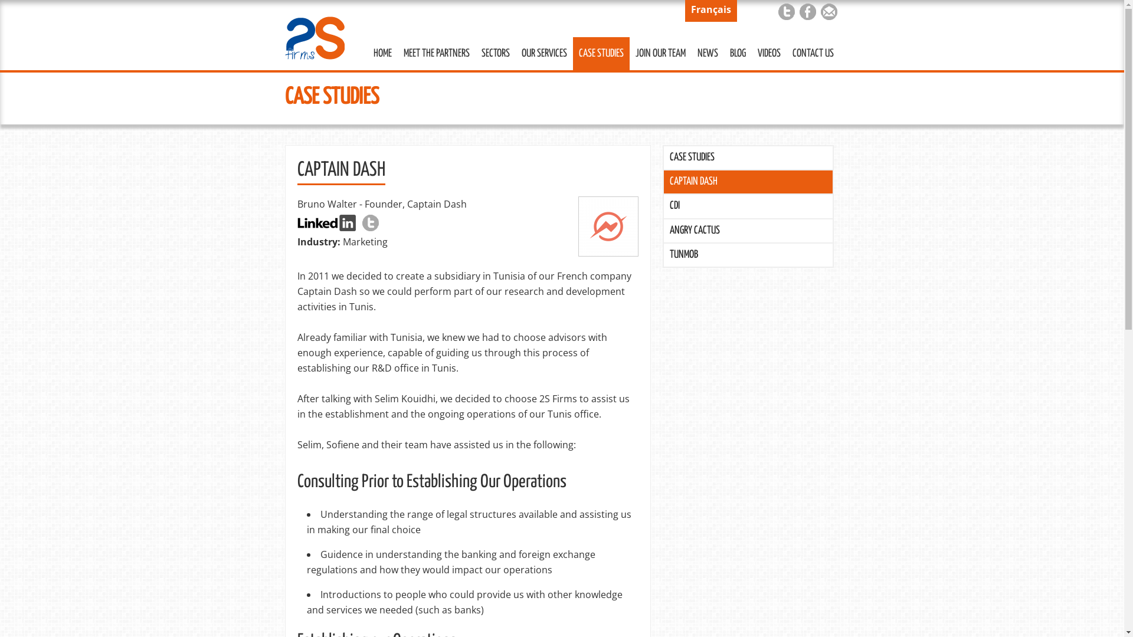 This screenshot has width=1133, height=637. What do you see at coordinates (382, 54) in the screenshot?
I see `HOME` at bounding box center [382, 54].